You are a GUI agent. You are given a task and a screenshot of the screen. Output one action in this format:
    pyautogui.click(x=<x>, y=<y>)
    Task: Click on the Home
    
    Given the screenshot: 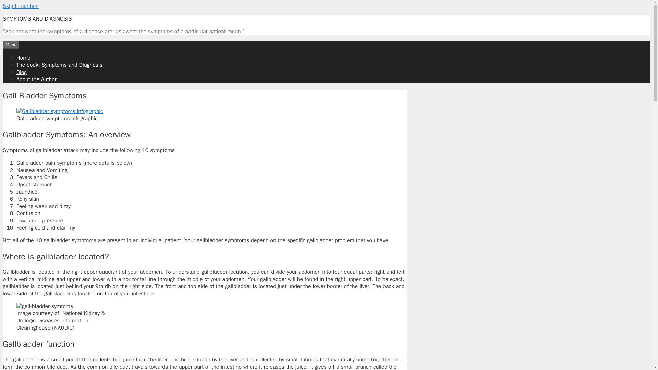 What is the action you would take?
    pyautogui.click(x=23, y=58)
    